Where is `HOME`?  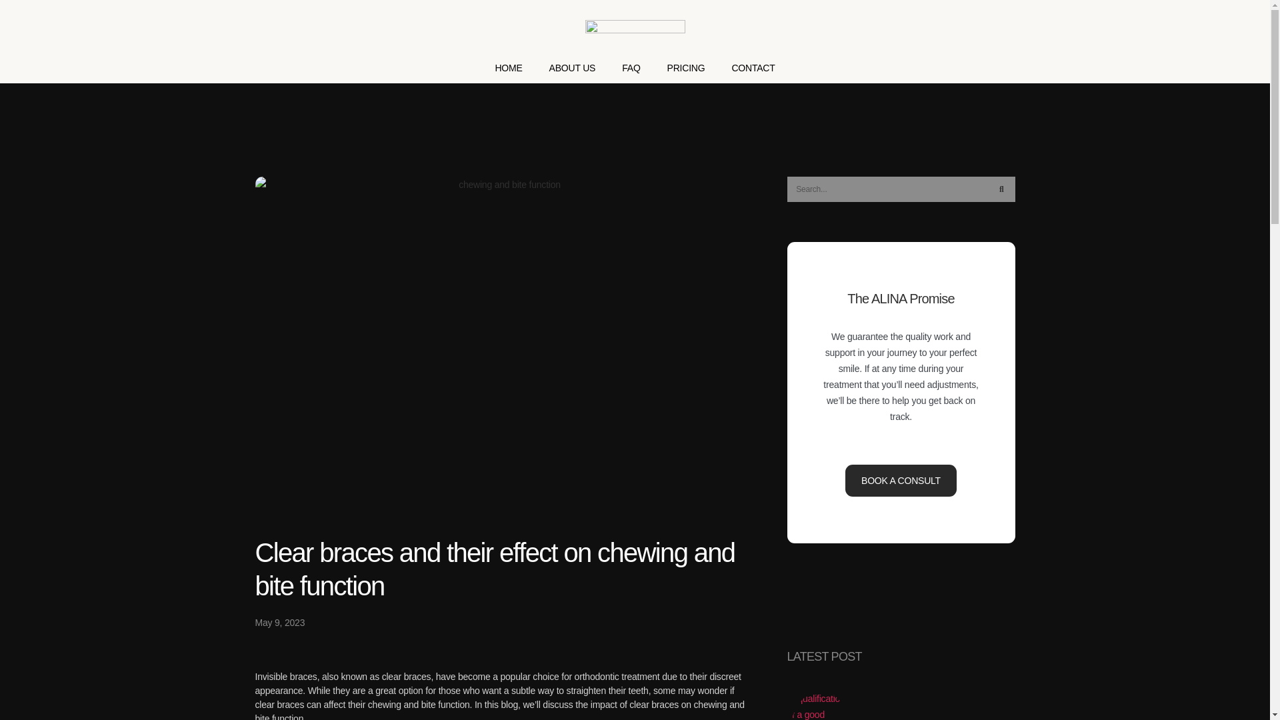 HOME is located at coordinates (508, 68).